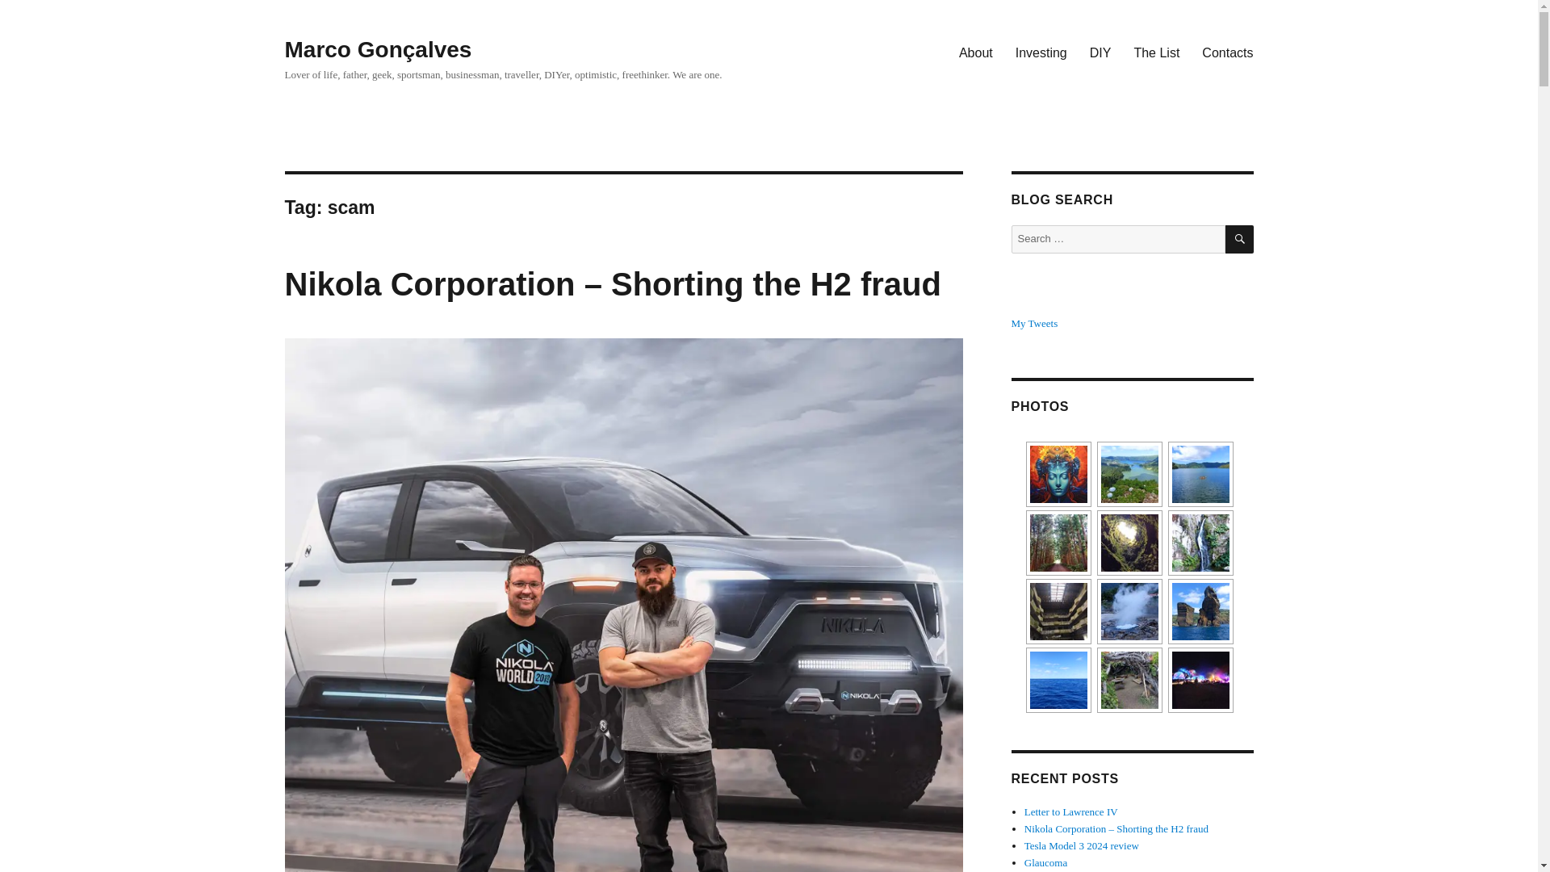 The height and width of the screenshot is (872, 1550). What do you see at coordinates (1100, 52) in the screenshot?
I see `DIY` at bounding box center [1100, 52].